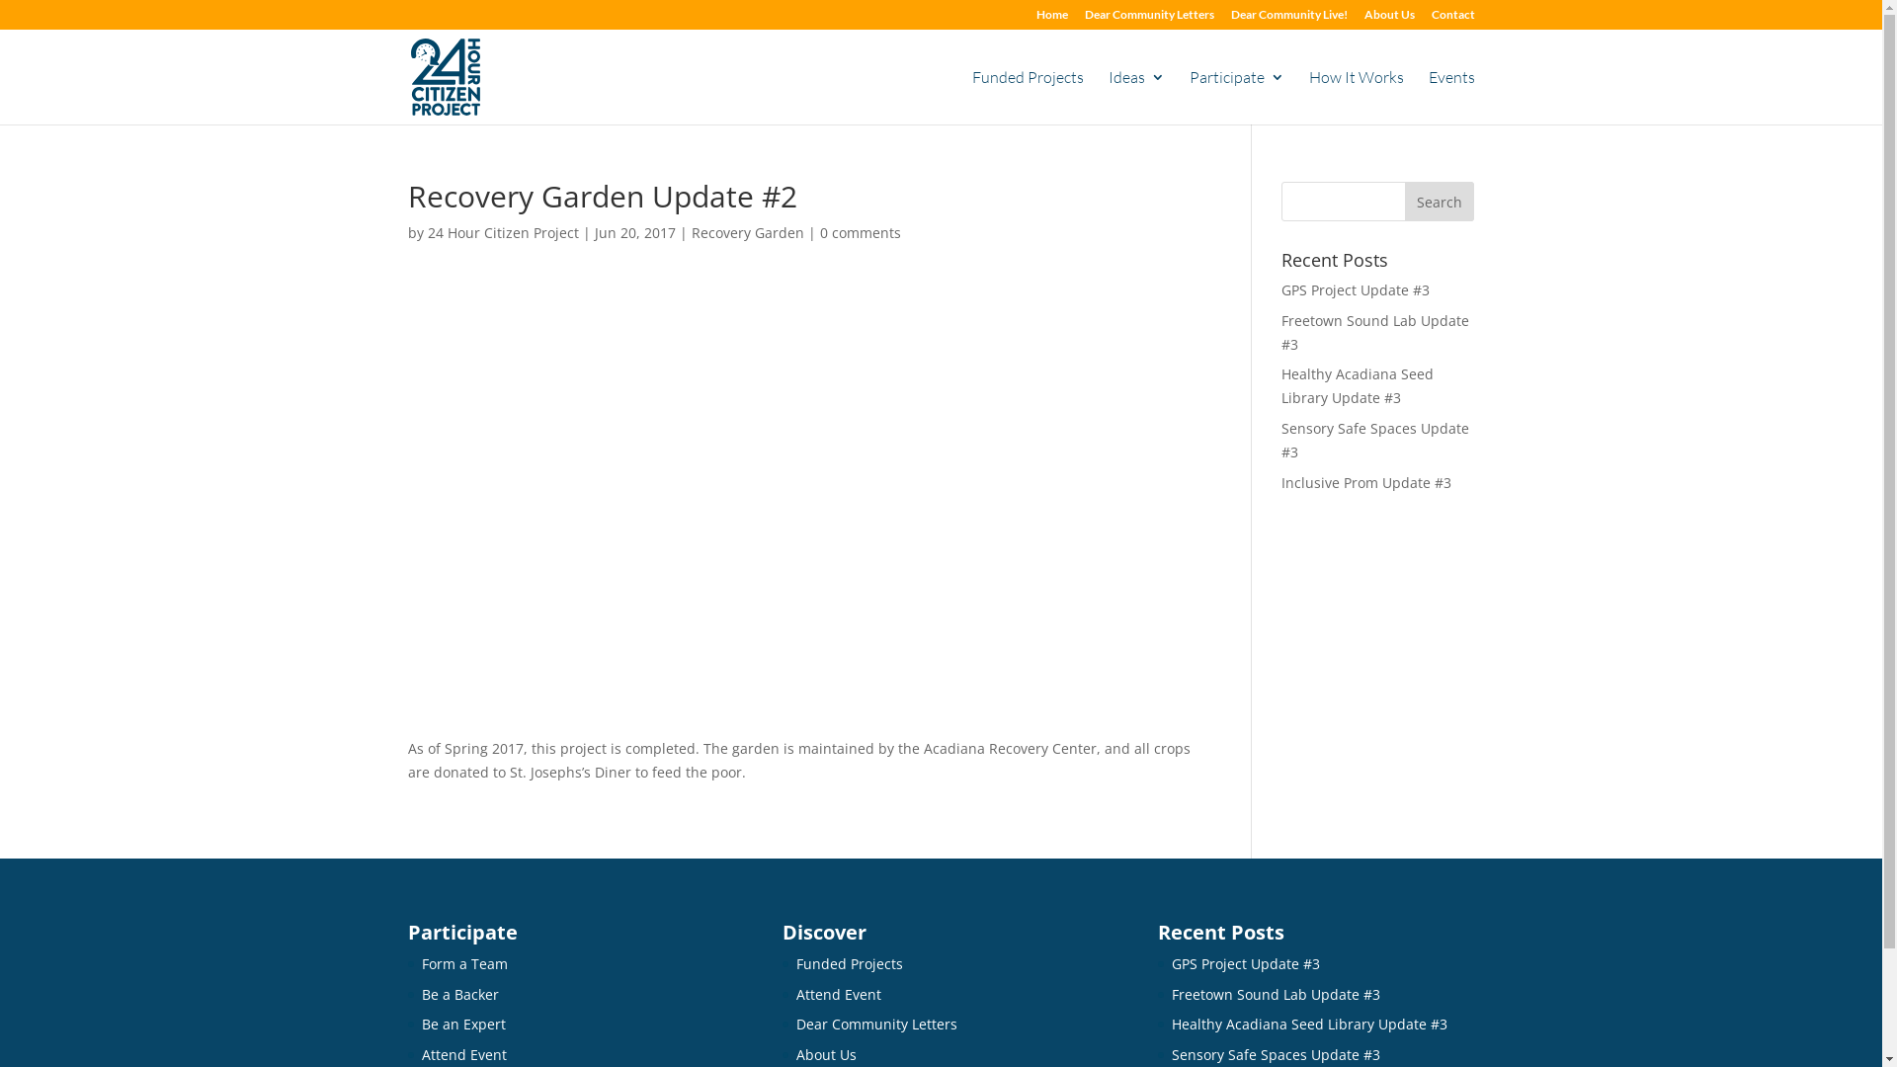 This screenshot has height=1067, width=1897. Describe the element at coordinates (1246, 964) in the screenshot. I see `GPS Project Update #3` at that location.